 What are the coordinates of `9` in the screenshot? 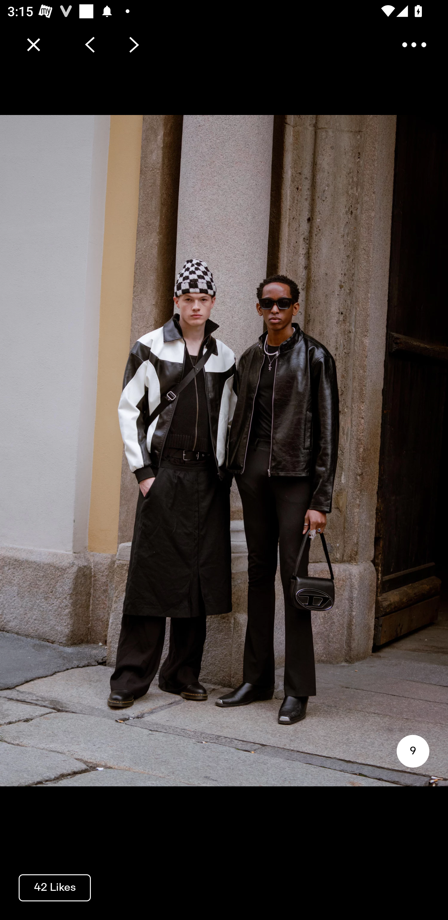 It's located at (413, 751).